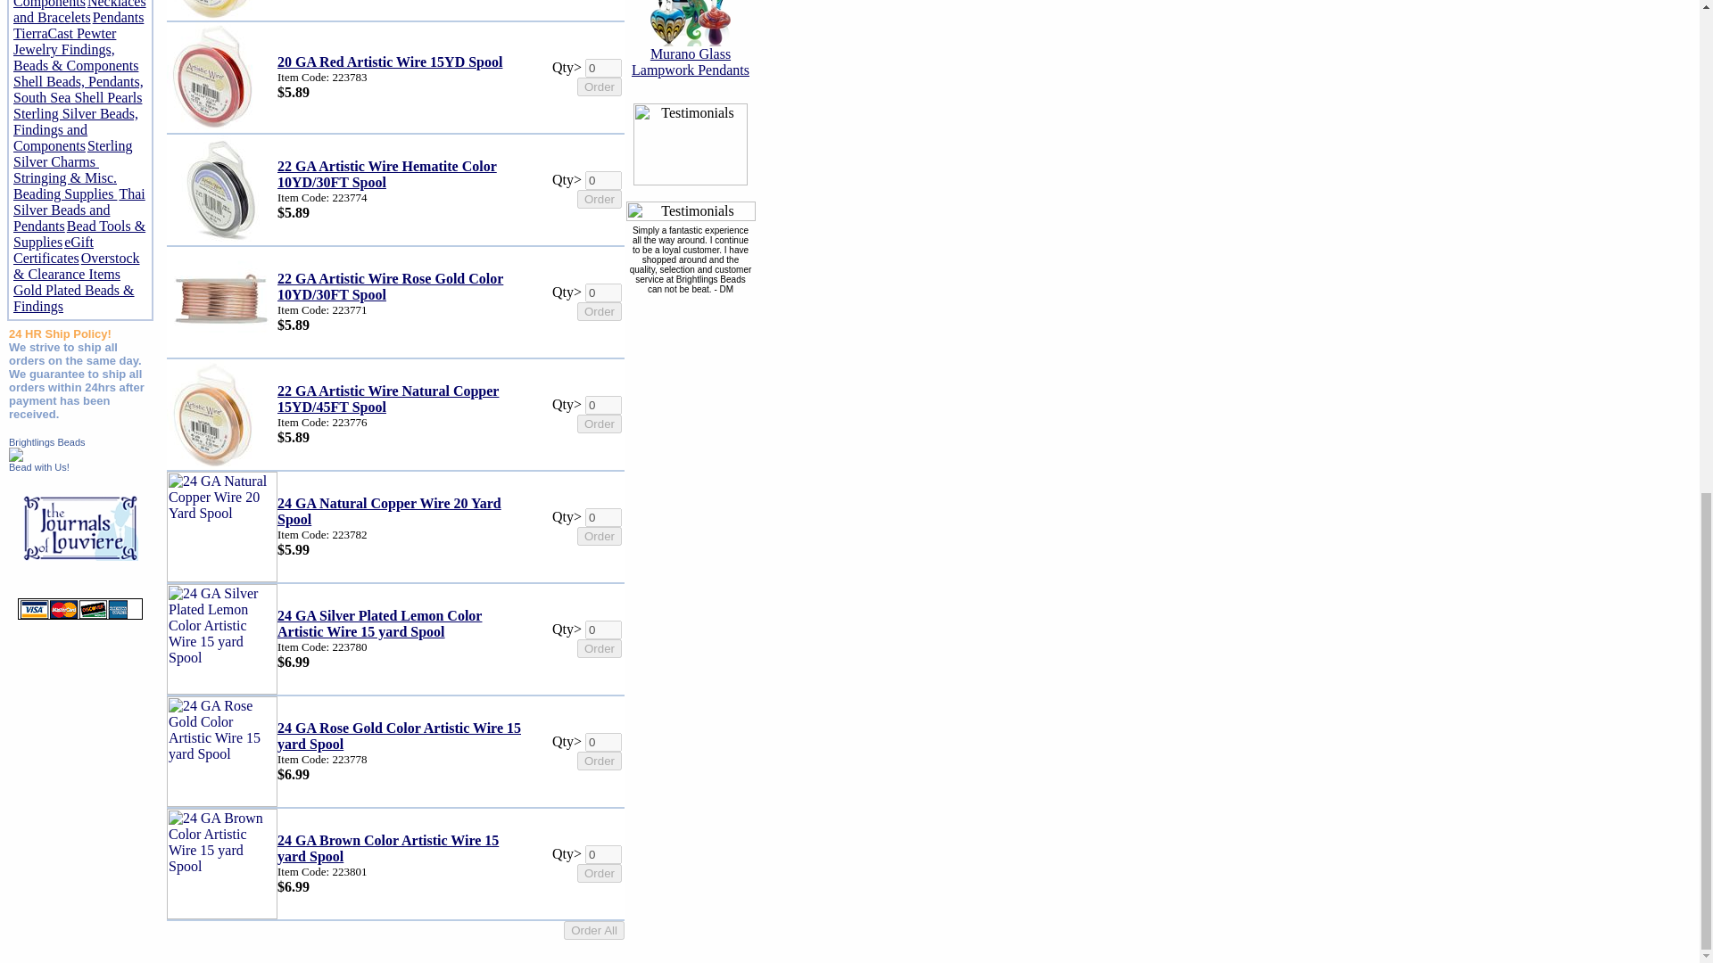  What do you see at coordinates (603, 68) in the screenshot?
I see `0` at bounding box center [603, 68].